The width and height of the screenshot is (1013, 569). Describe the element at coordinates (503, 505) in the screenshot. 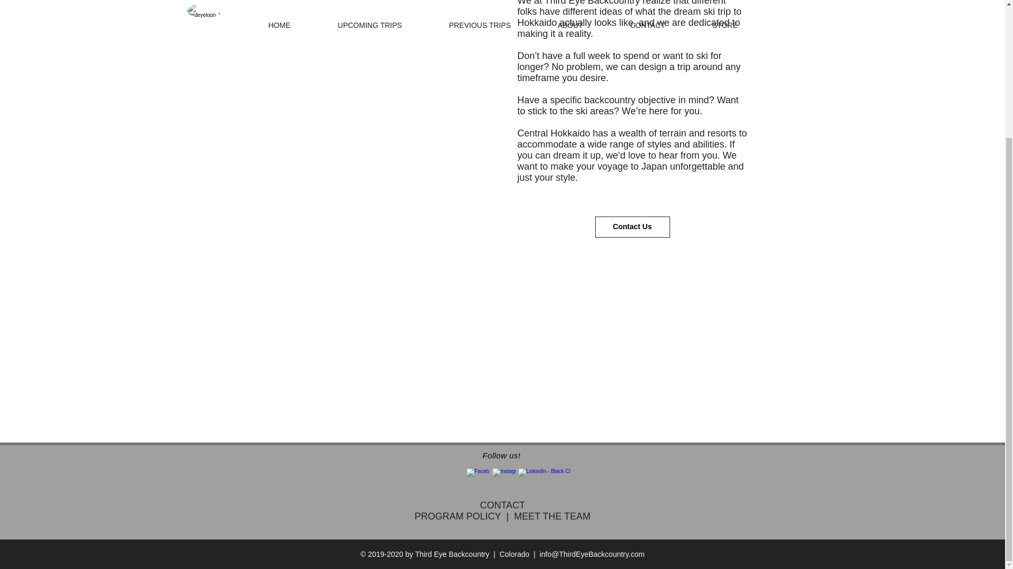

I see `CONTACT` at that location.